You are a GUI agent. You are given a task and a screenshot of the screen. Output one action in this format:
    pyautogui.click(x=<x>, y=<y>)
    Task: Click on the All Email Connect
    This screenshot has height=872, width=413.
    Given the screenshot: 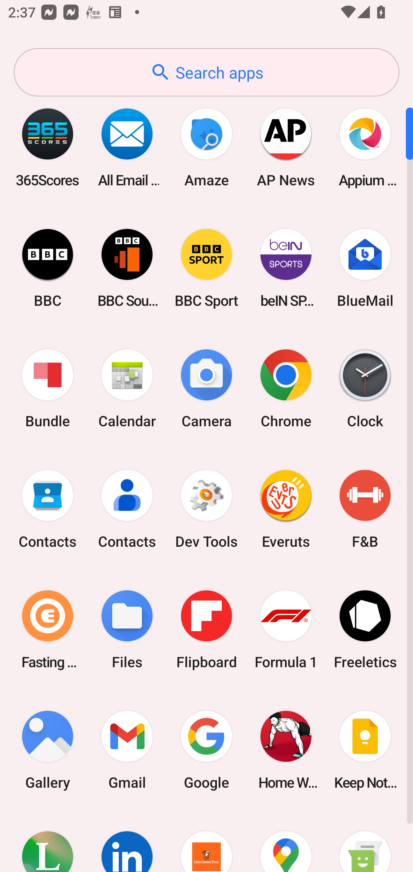 What is the action you would take?
    pyautogui.click(x=127, y=147)
    